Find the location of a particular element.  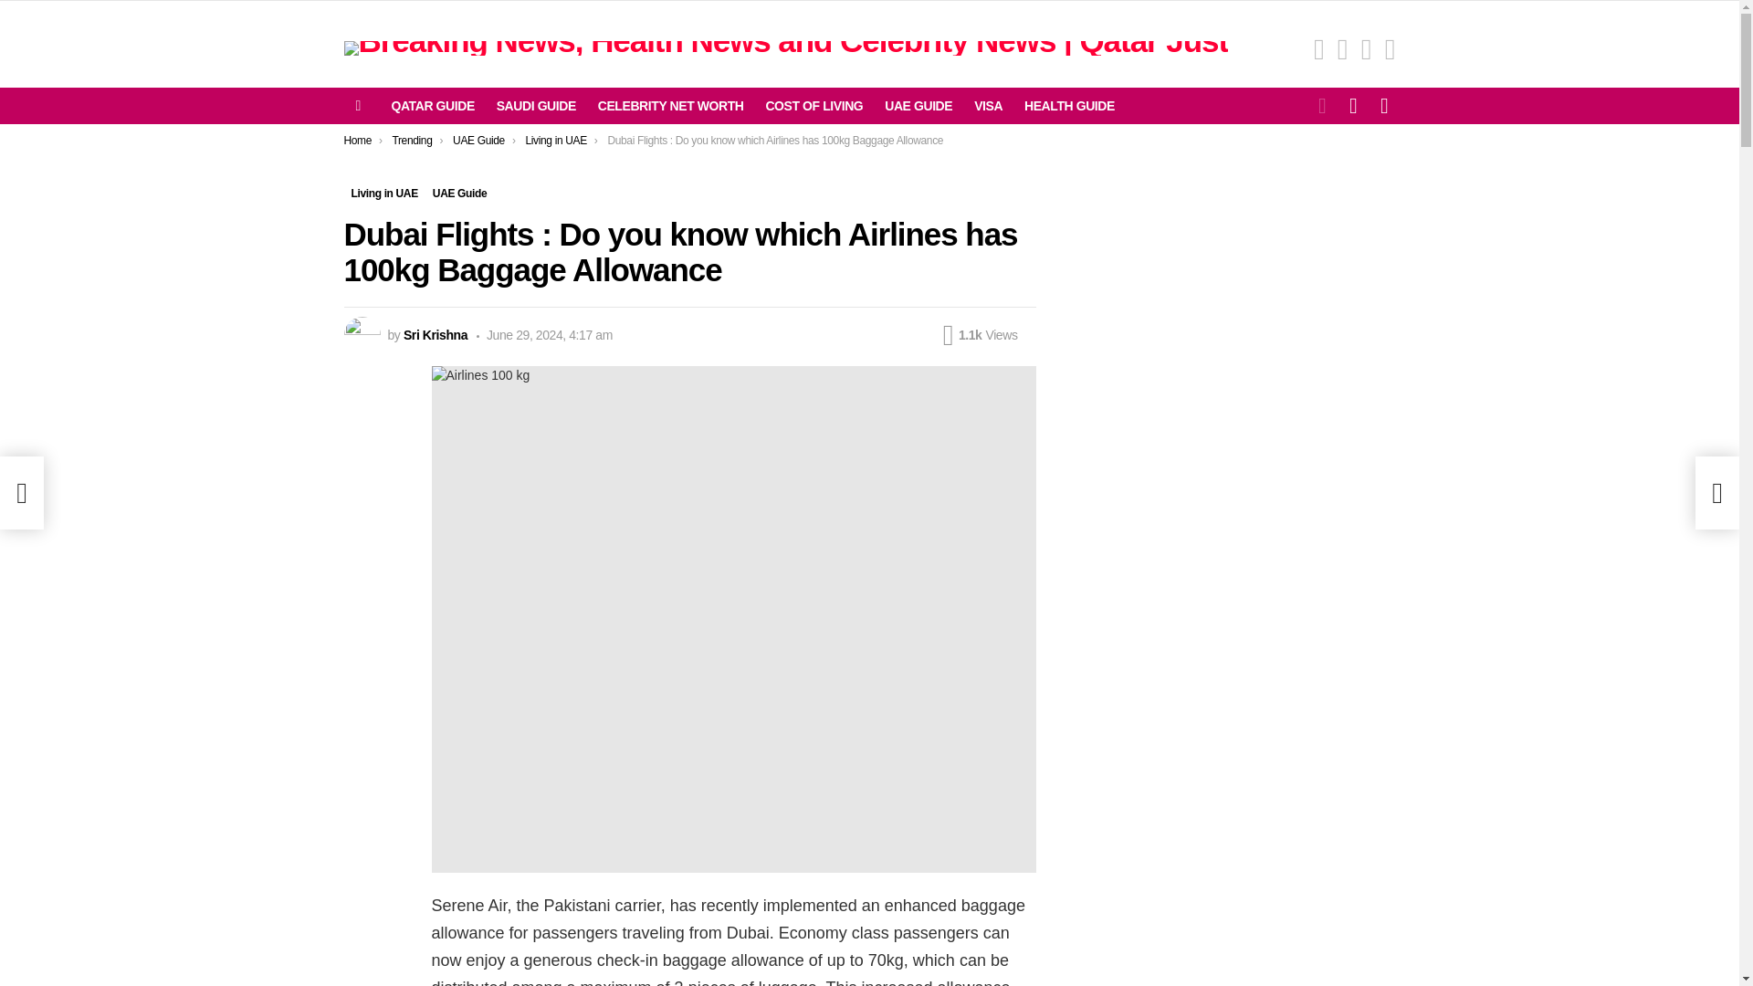

SAUDI GUIDE is located at coordinates (536, 106).